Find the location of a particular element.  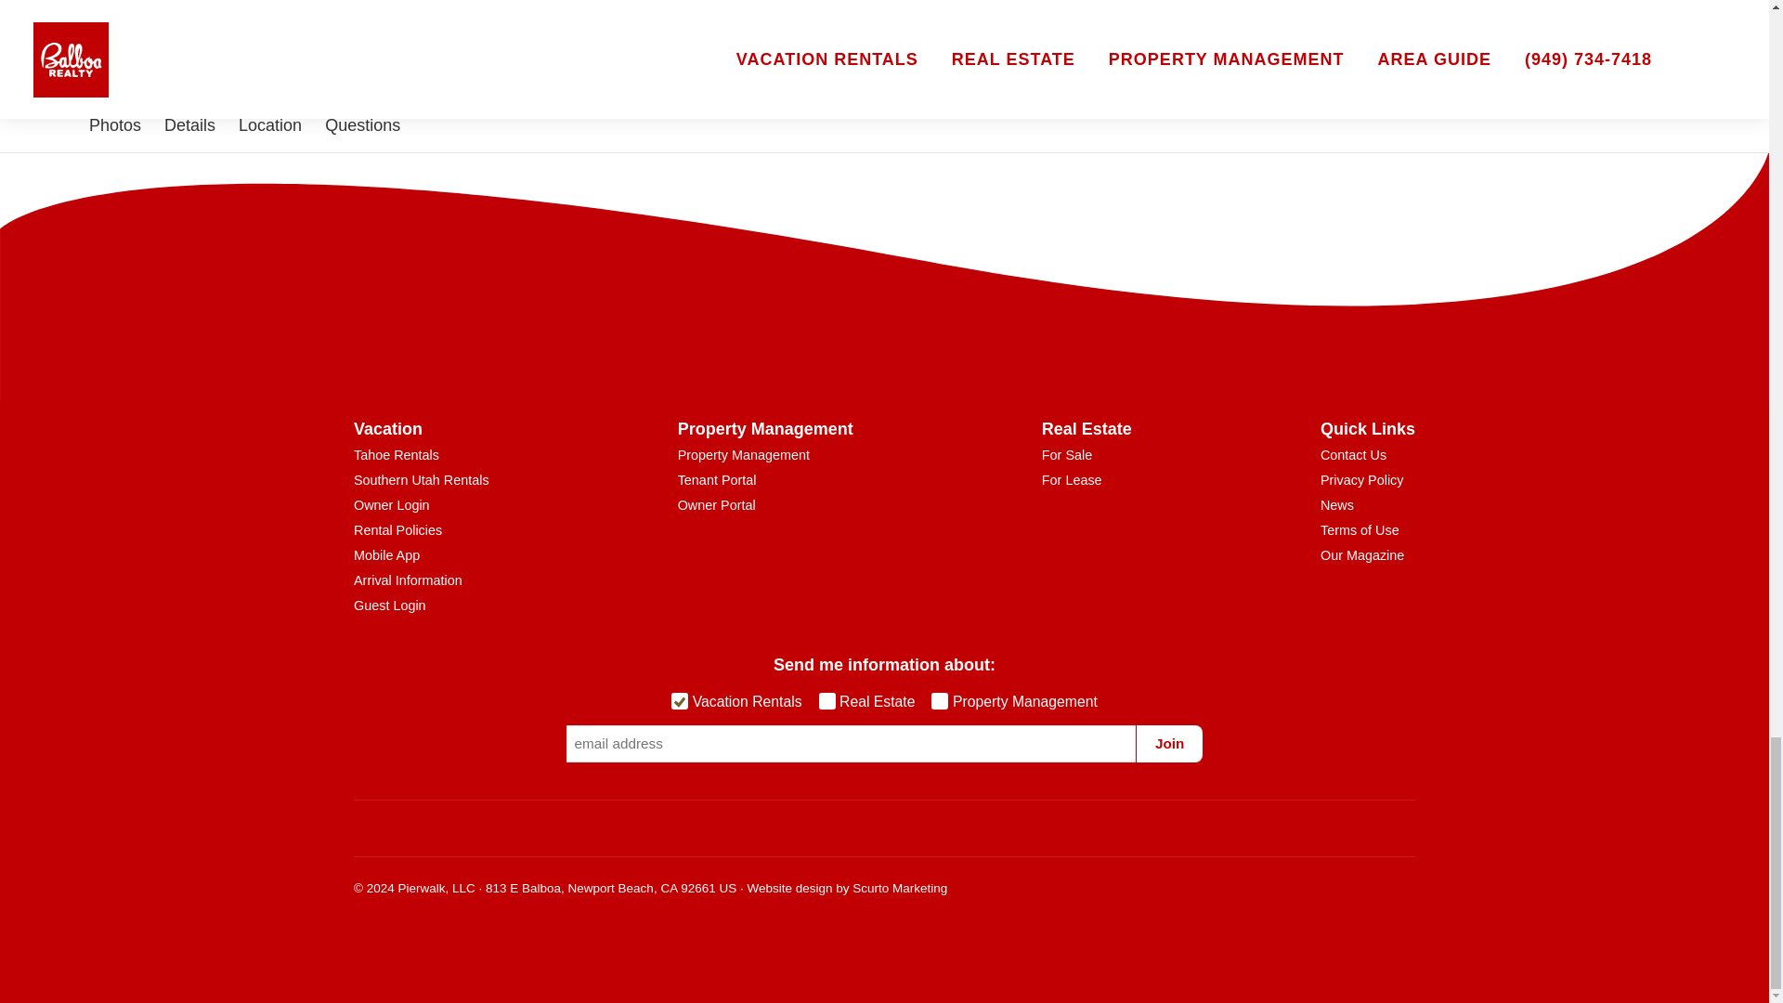

on is located at coordinates (826, 700).